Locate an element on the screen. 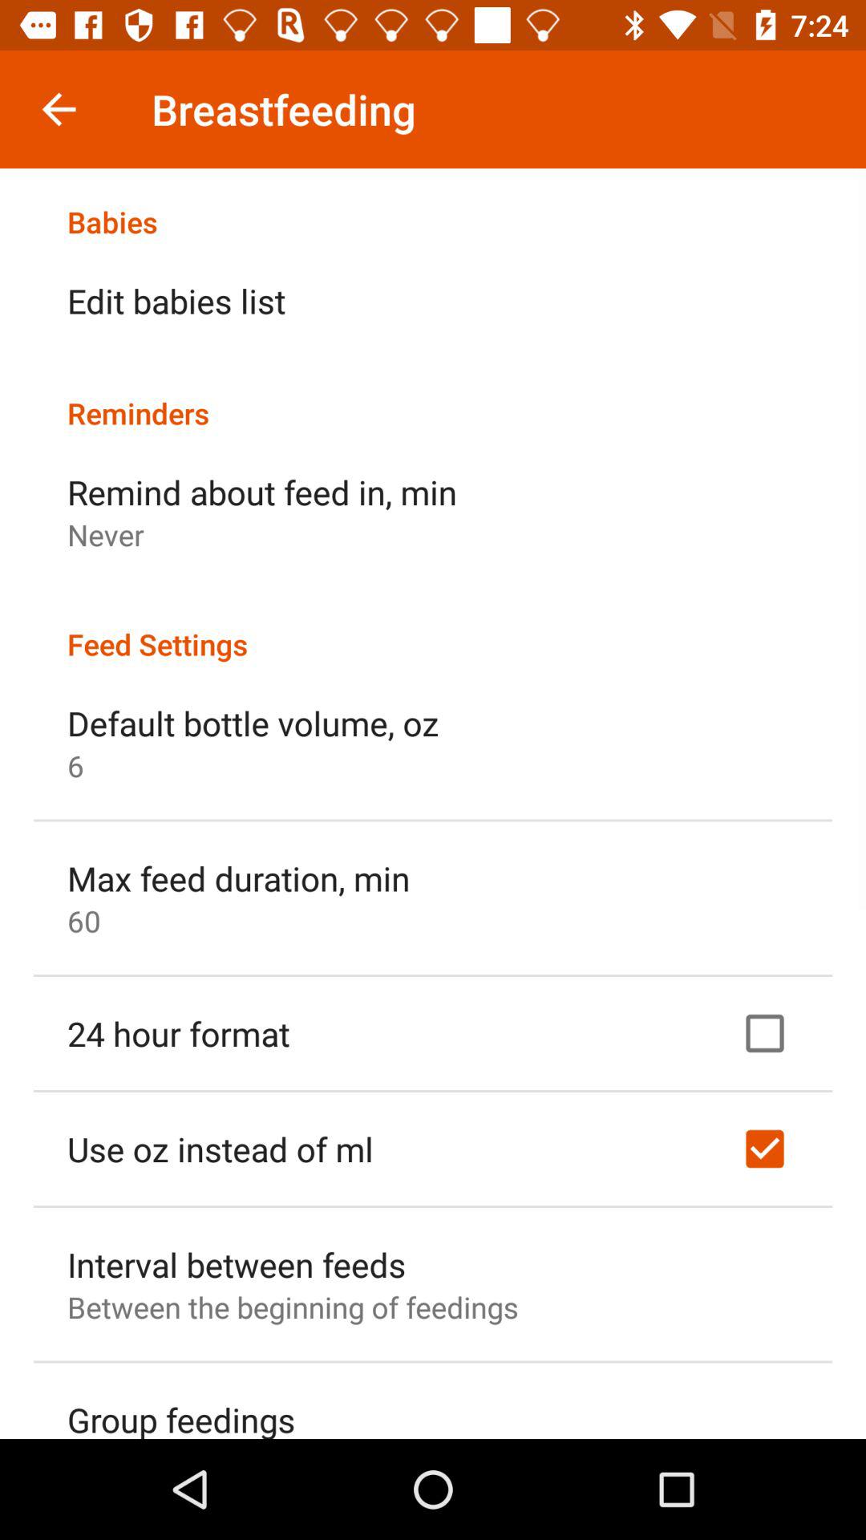  click item below the interval between feeds icon is located at coordinates (293, 1307).